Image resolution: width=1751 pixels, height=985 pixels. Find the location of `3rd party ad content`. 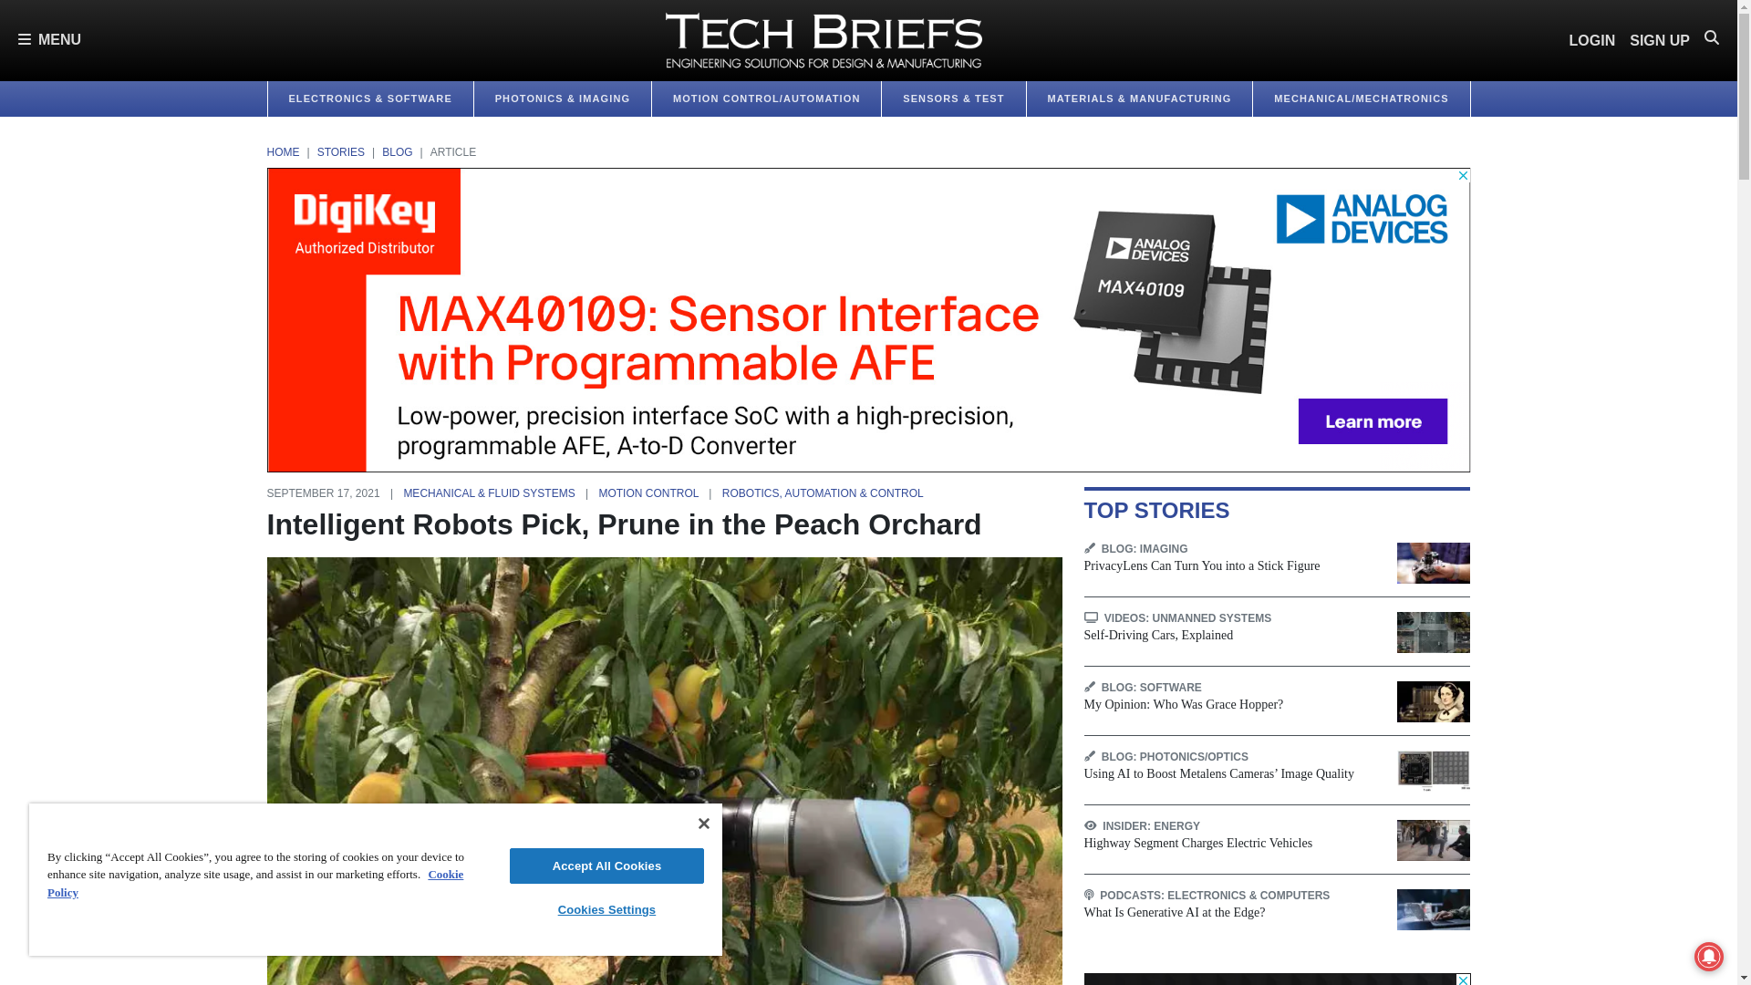

3rd party ad content is located at coordinates (1277, 980).